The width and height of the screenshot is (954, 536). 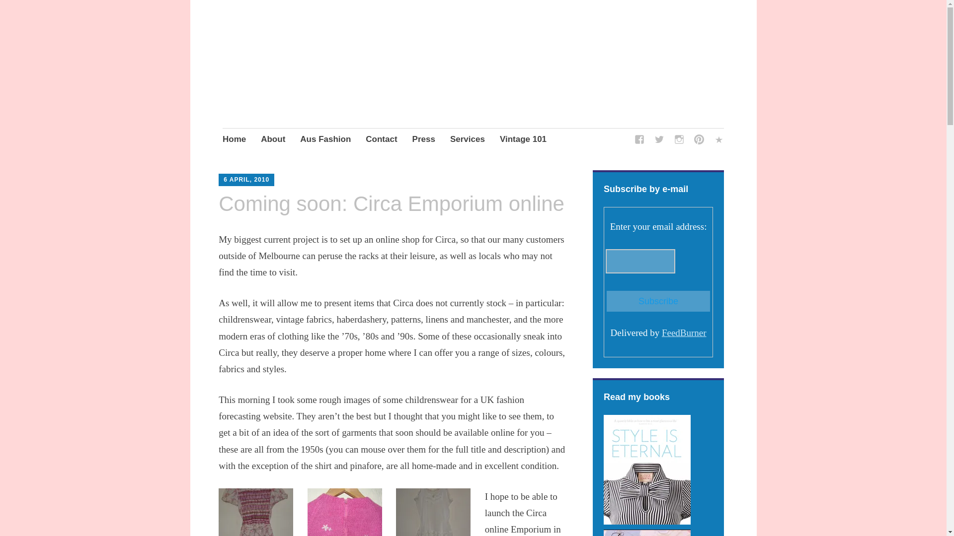 I want to click on 6 APRIL, 2010, so click(x=246, y=180).